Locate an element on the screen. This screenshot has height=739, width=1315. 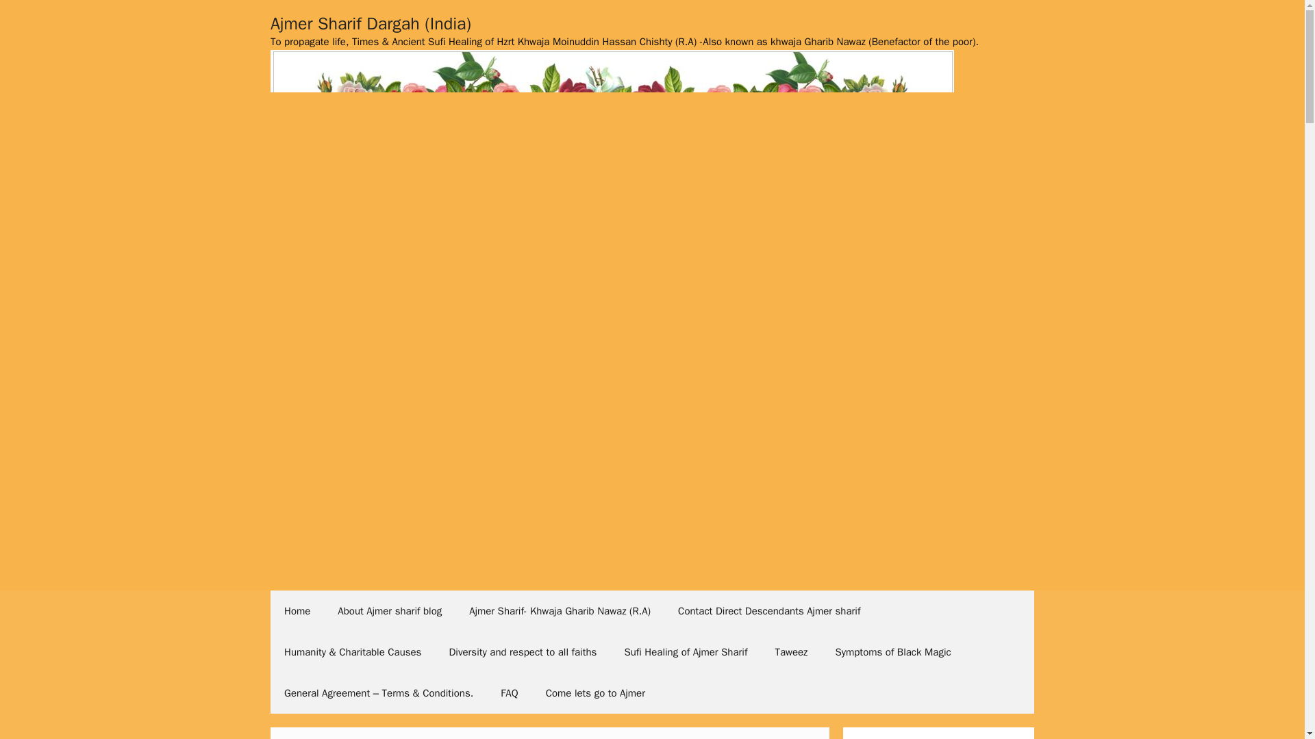
FAQ is located at coordinates (508, 692).